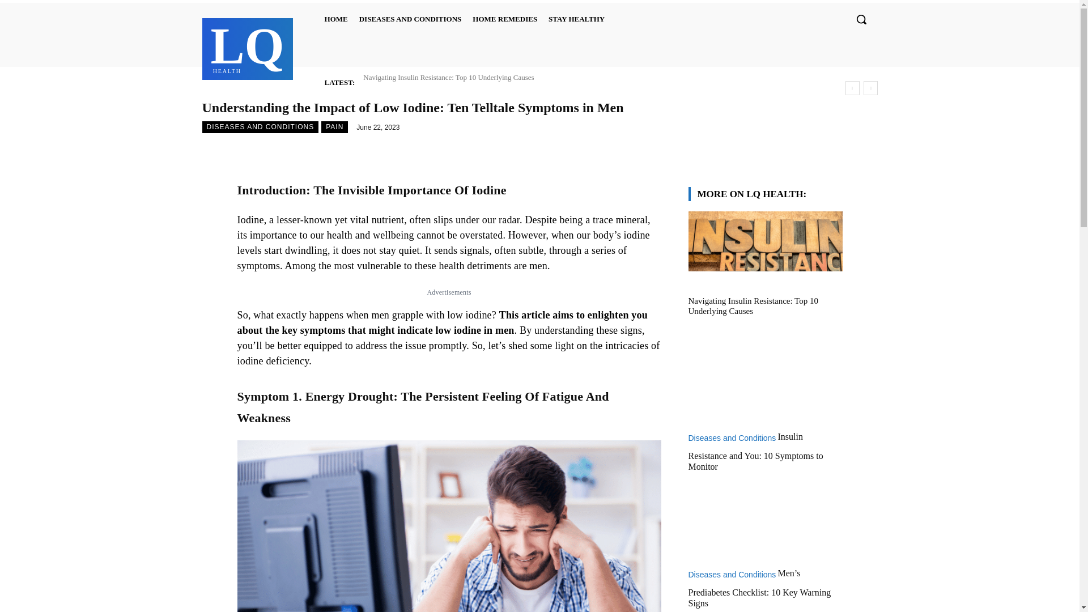 Image resolution: width=1088 pixels, height=612 pixels. What do you see at coordinates (504, 19) in the screenshot?
I see `STAY HEALTHY` at bounding box center [504, 19].